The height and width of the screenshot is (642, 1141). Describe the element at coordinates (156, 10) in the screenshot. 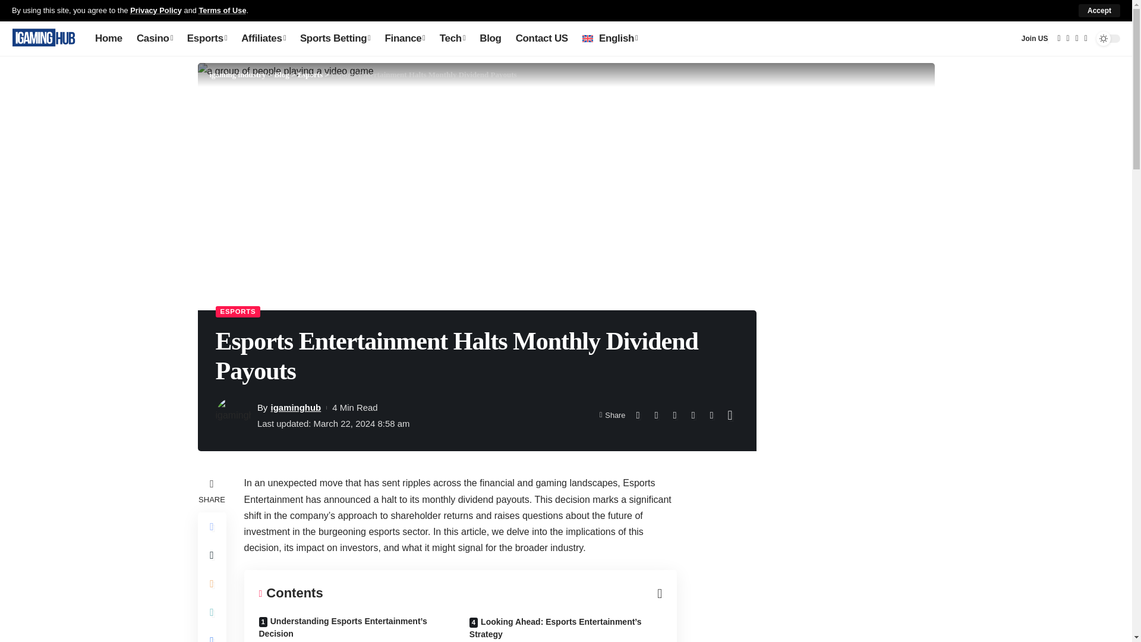

I see `Privacy Policy` at that location.